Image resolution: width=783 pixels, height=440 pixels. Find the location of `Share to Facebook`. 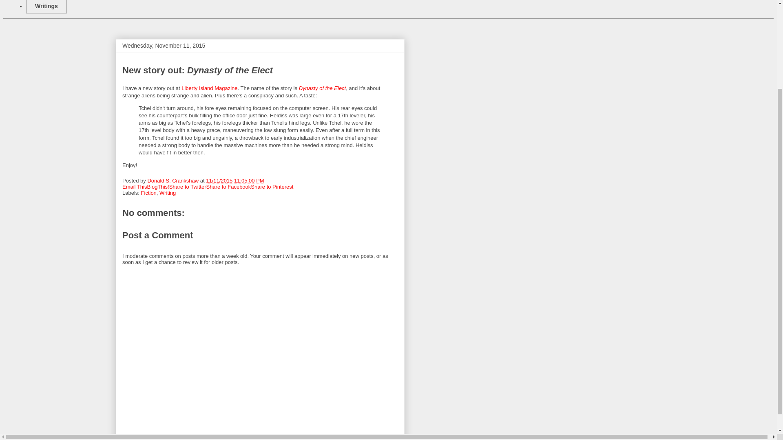

Share to Facebook is located at coordinates (228, 187).